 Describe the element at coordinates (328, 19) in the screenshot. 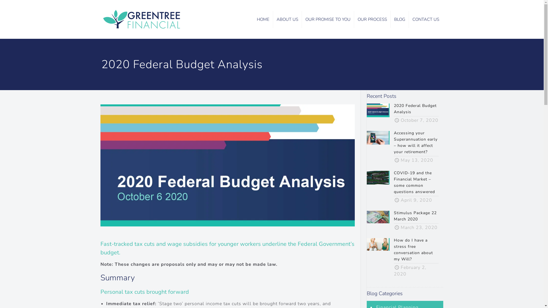

I see `OUR PROMISE TO YOU` at that location.